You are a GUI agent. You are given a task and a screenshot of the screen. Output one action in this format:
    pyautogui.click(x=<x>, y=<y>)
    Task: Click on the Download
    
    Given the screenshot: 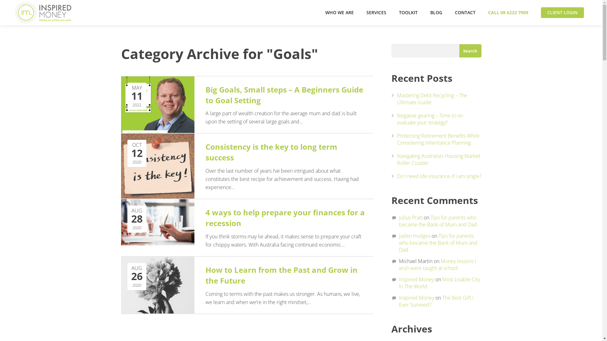 What is the action you would take?
    pyautogui.click(x=131, y=287)
    